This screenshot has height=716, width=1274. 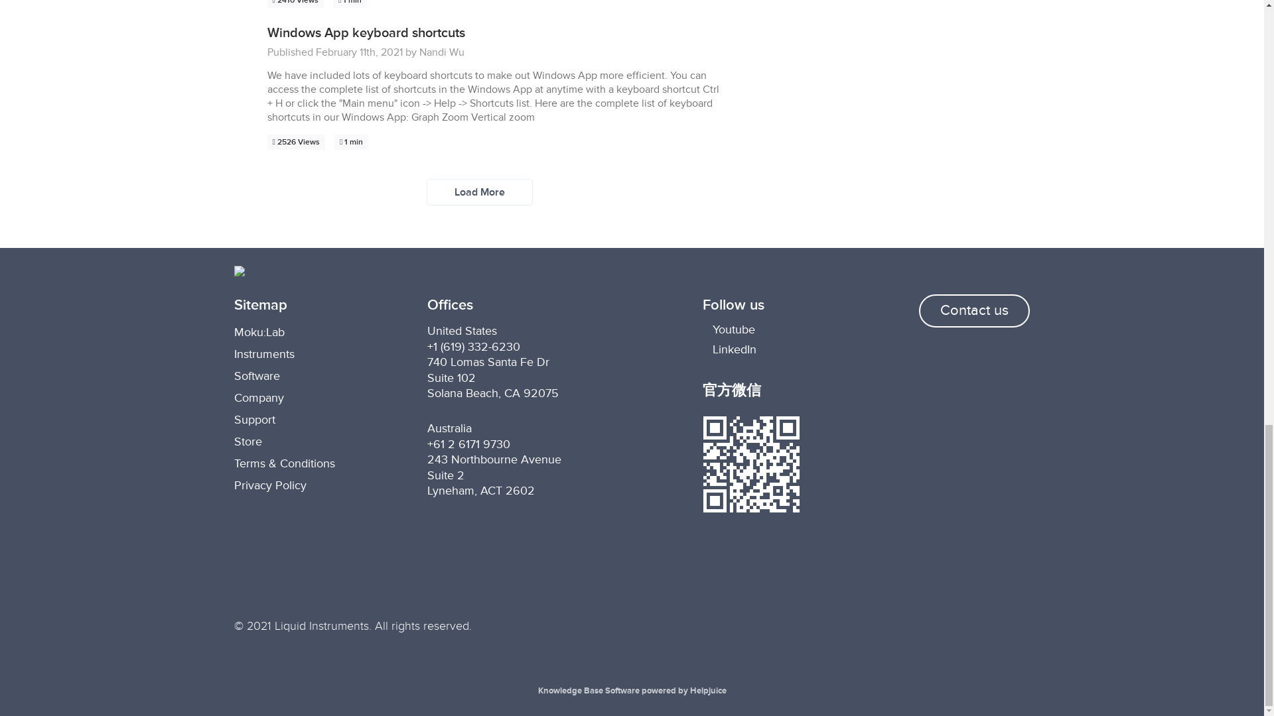 I want to click on Privacy Policy, so click(x=269, y=485).